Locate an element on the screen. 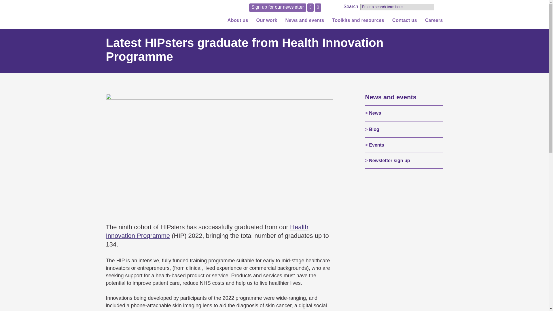 This screenshot has height=311, width=553. News and events is located at coordinates (305, 22).